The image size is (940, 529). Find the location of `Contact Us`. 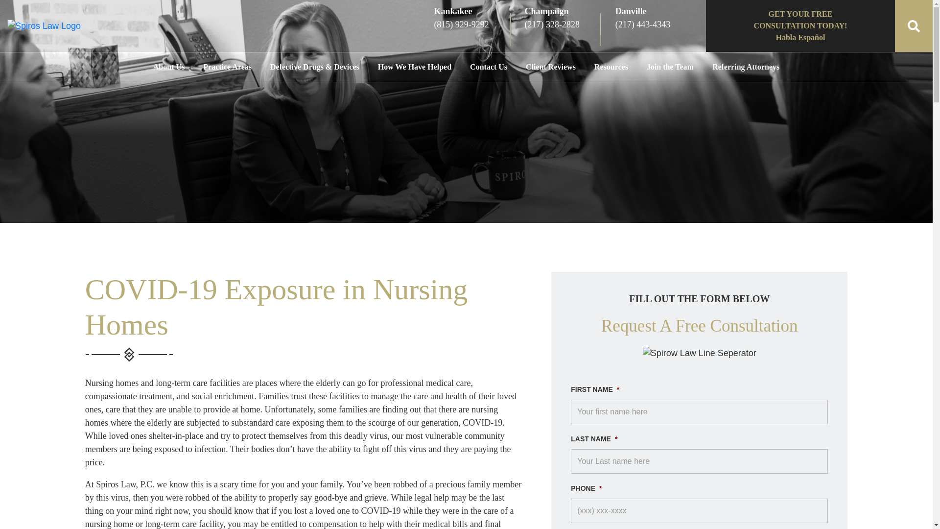

Contact Us is located at coordinates (488, 67).